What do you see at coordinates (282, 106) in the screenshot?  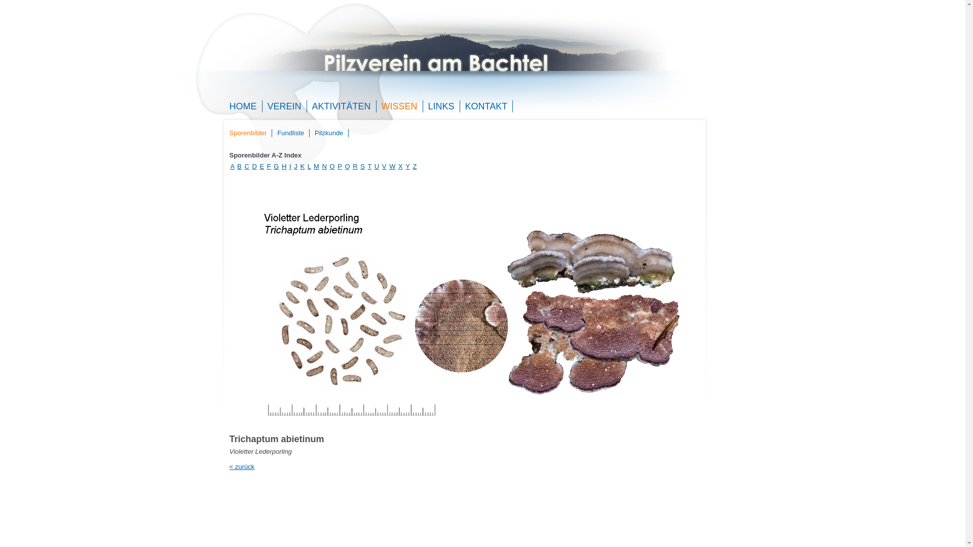 I see `VEREIN` at bounding box center [282, 106].